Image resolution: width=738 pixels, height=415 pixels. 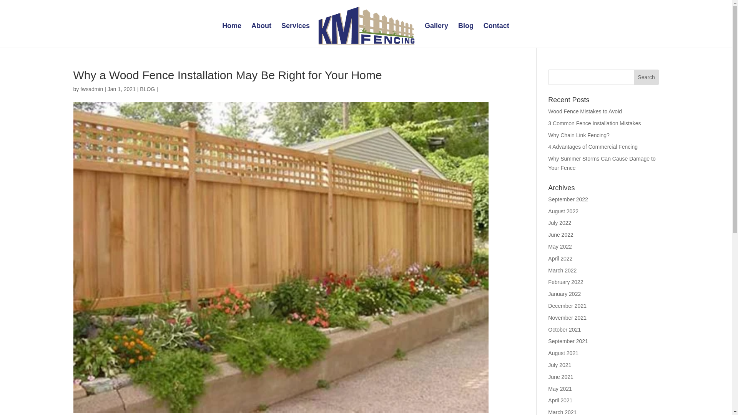 What do you see at coordinates (436, 35) in the screenshot?
I see `Gallery` at bounding box center [436, 35].